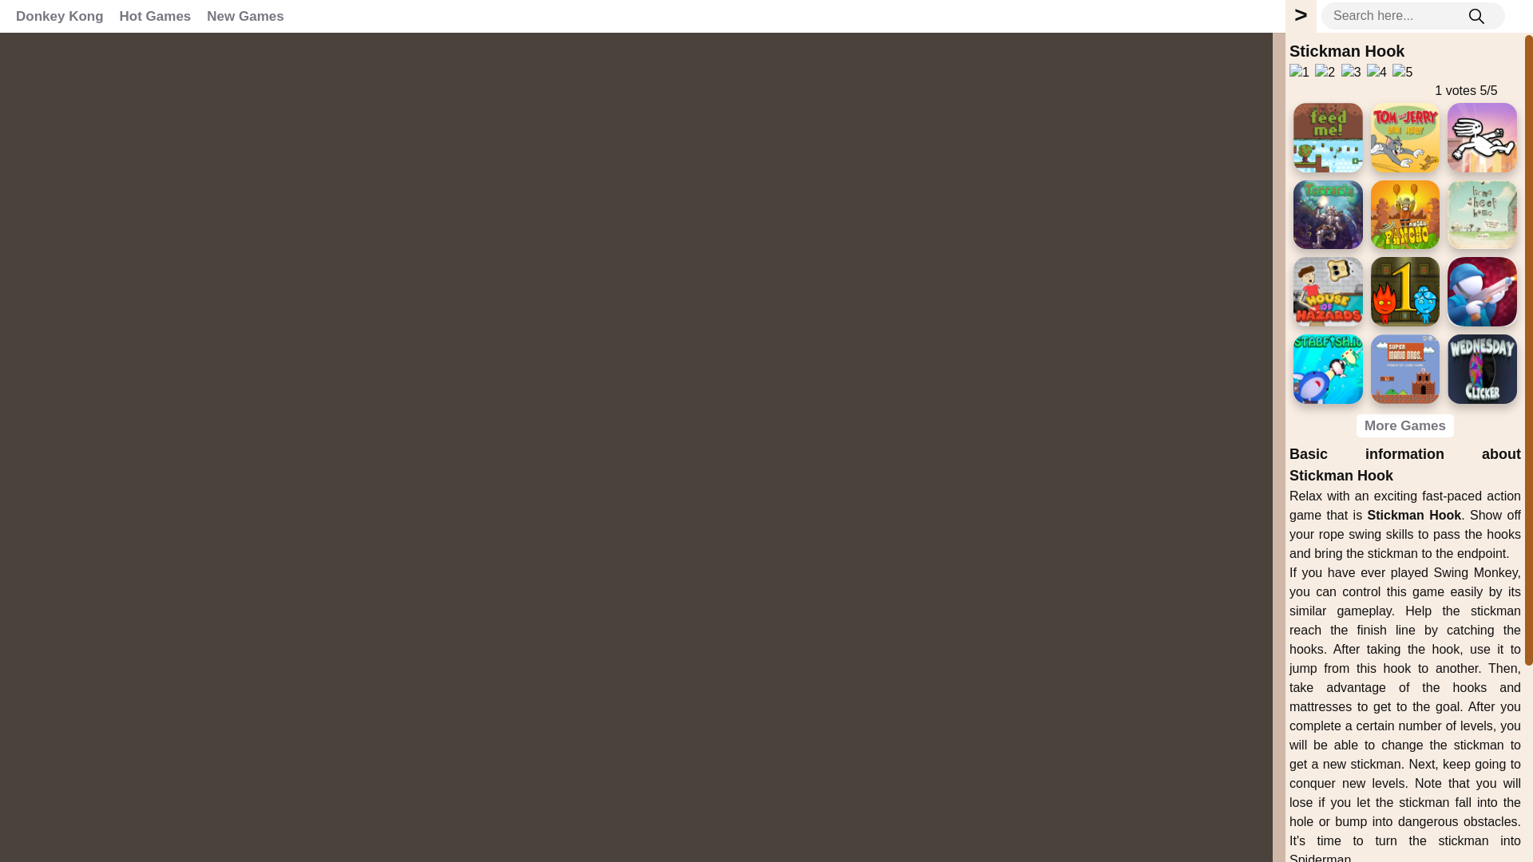 The height and width of the screenshot is (862, 1533). What do you see at coordinates (59, 16) in the screenshot?
I see `Donkey Kong` at bounding box center [59, 16].